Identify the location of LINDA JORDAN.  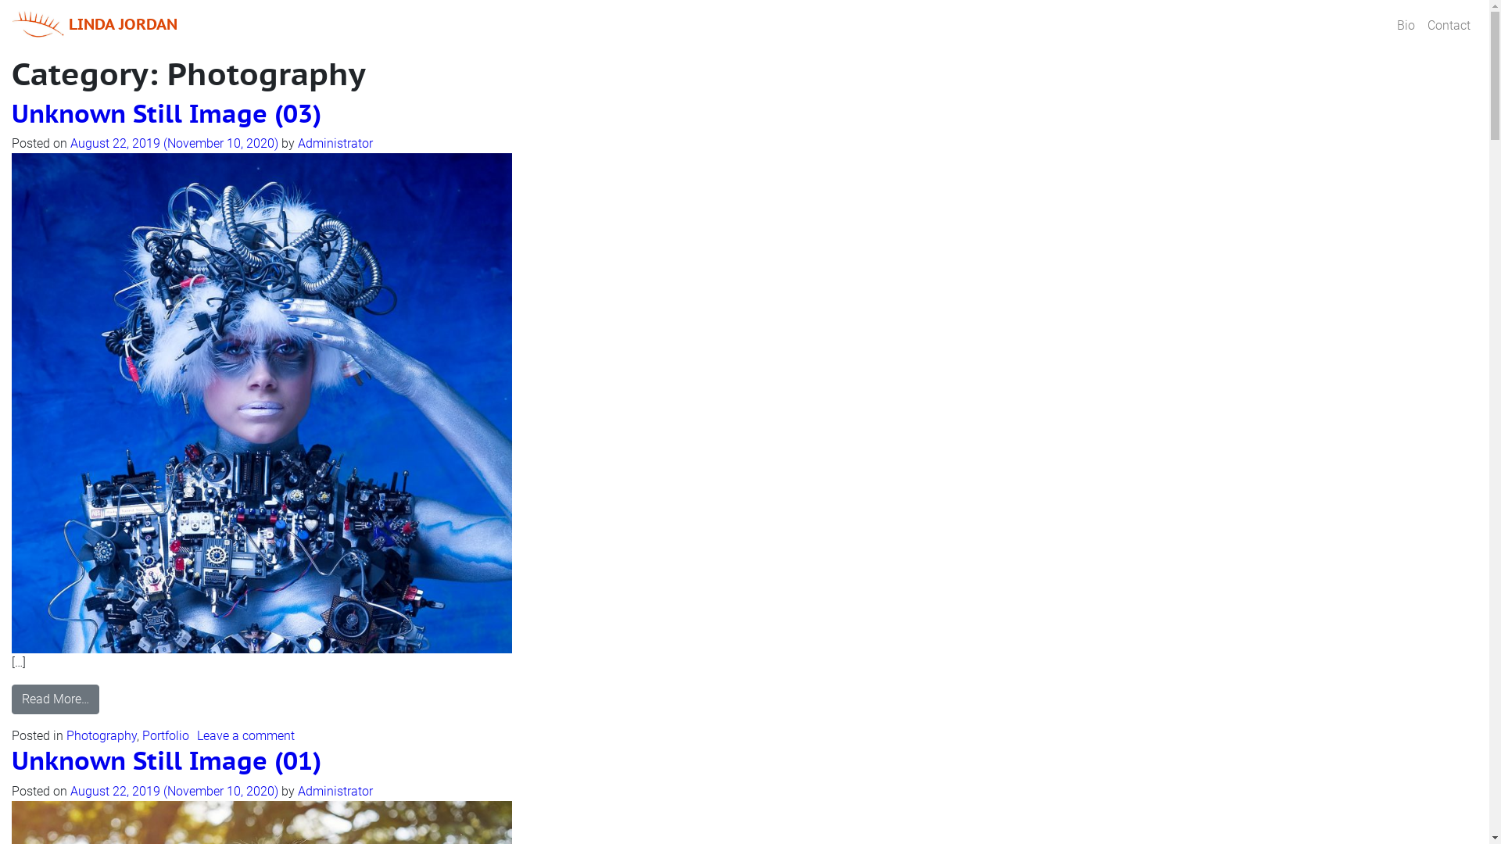
(95, 26).